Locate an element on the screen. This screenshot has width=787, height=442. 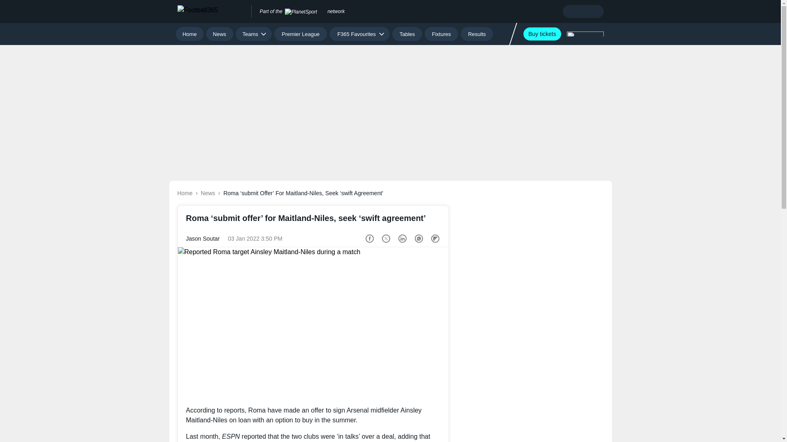
News is located at coordinates (220, 34).